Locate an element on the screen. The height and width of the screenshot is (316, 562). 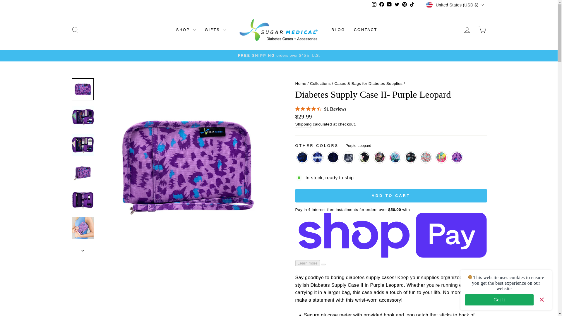
Diabetes Supply Case II- Grey Camo is located at coordinates (349, 158).